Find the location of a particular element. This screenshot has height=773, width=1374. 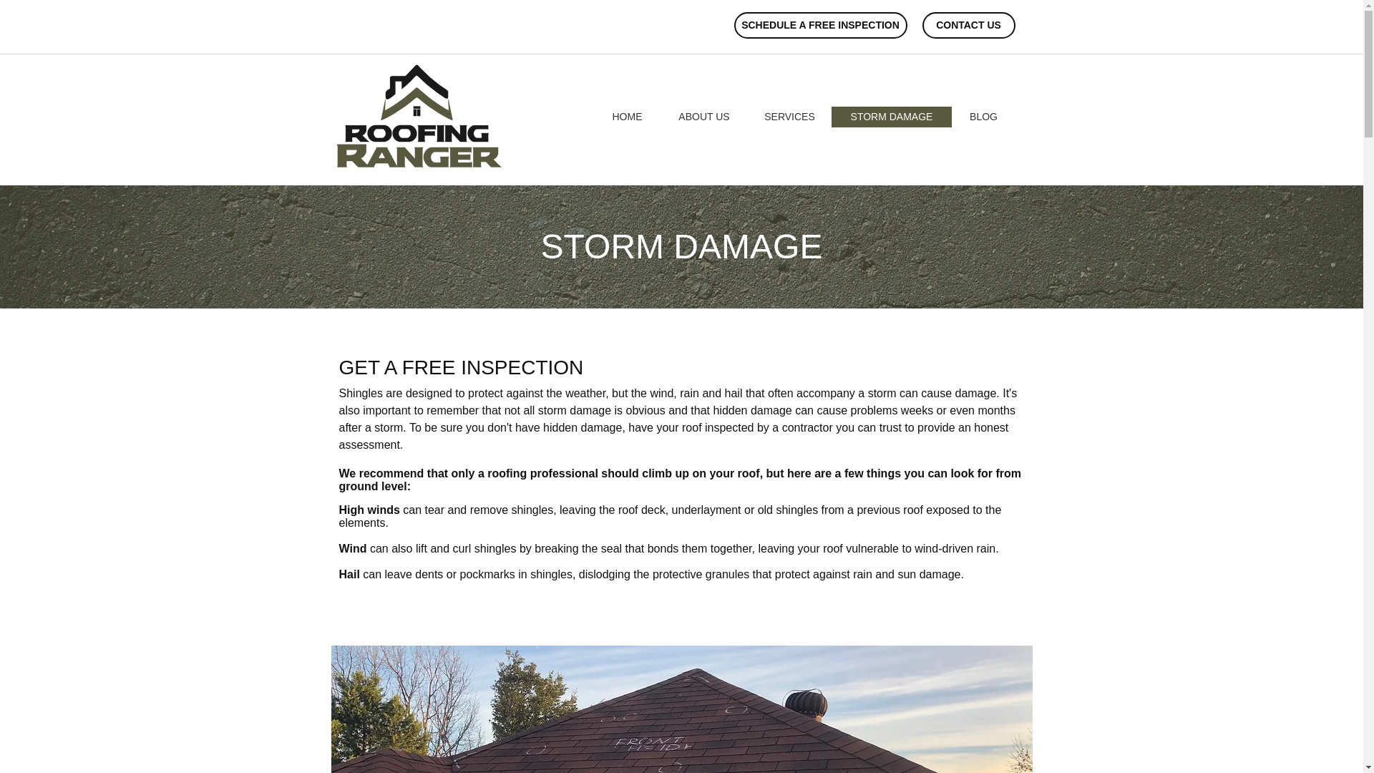

SERVICES is located at coordinates (789, 117).